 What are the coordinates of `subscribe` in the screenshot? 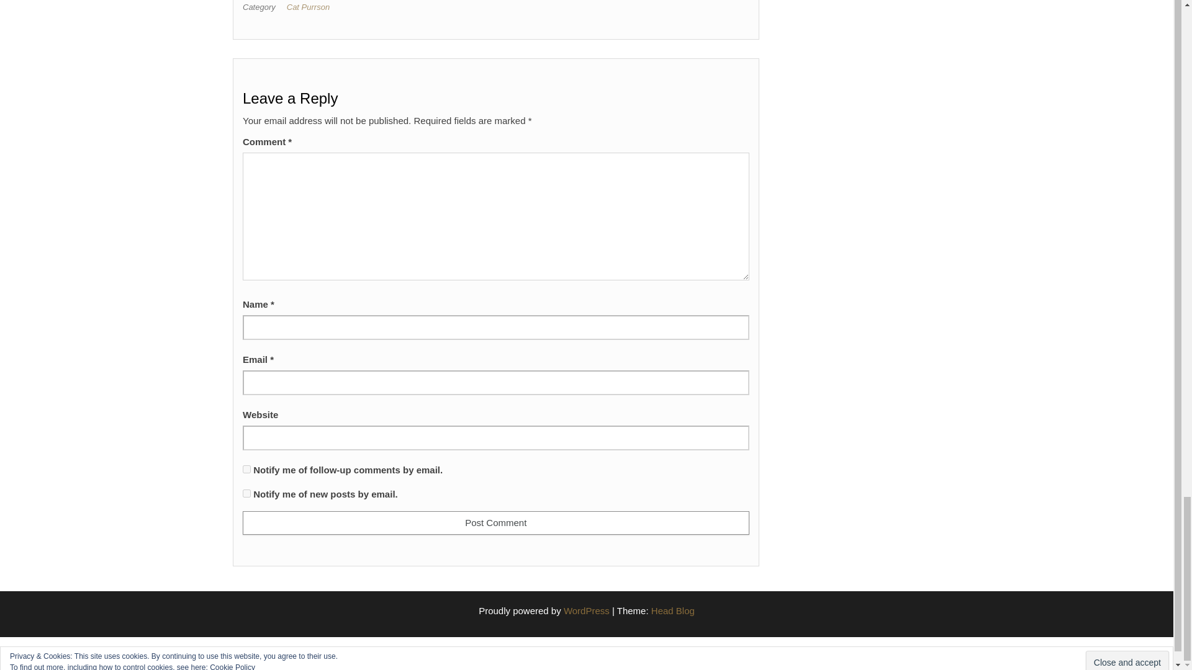 It's located at (246, 469).